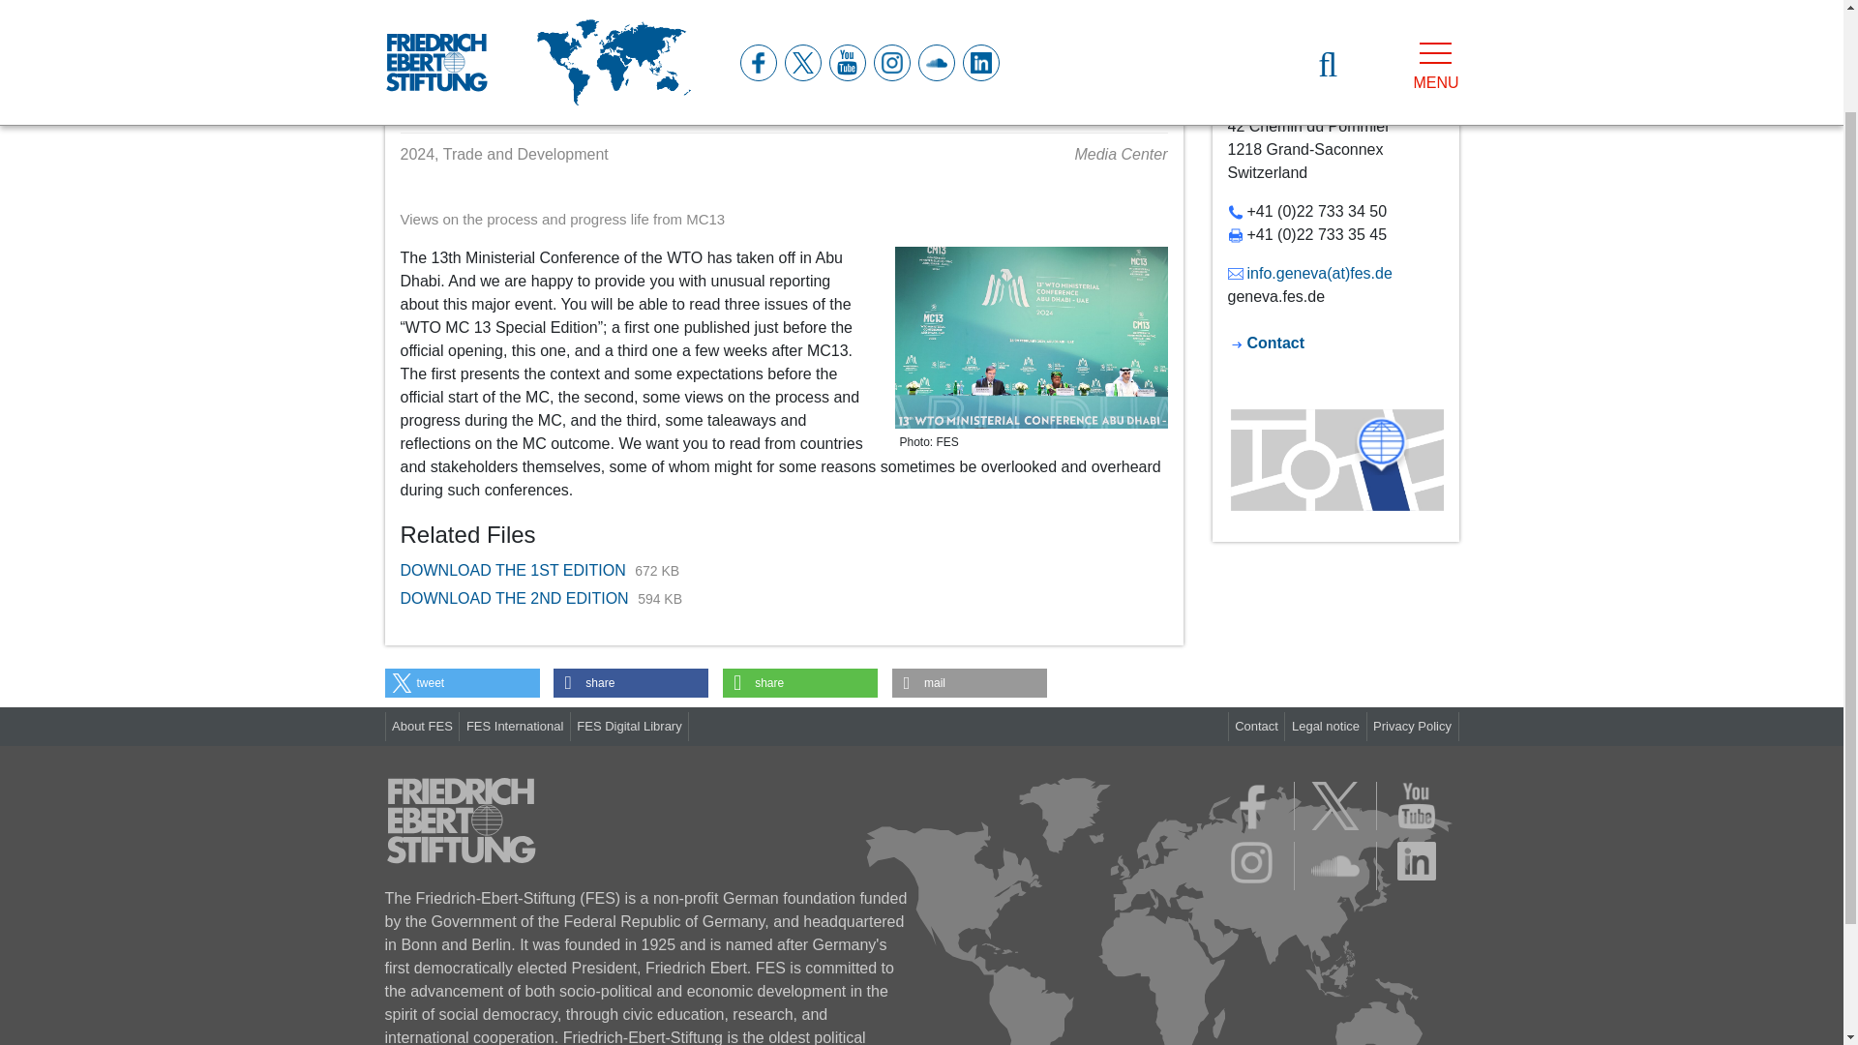 The width and height of the screenshot is (1858, 1045). I want to click on Send by email, so click(970, 683).